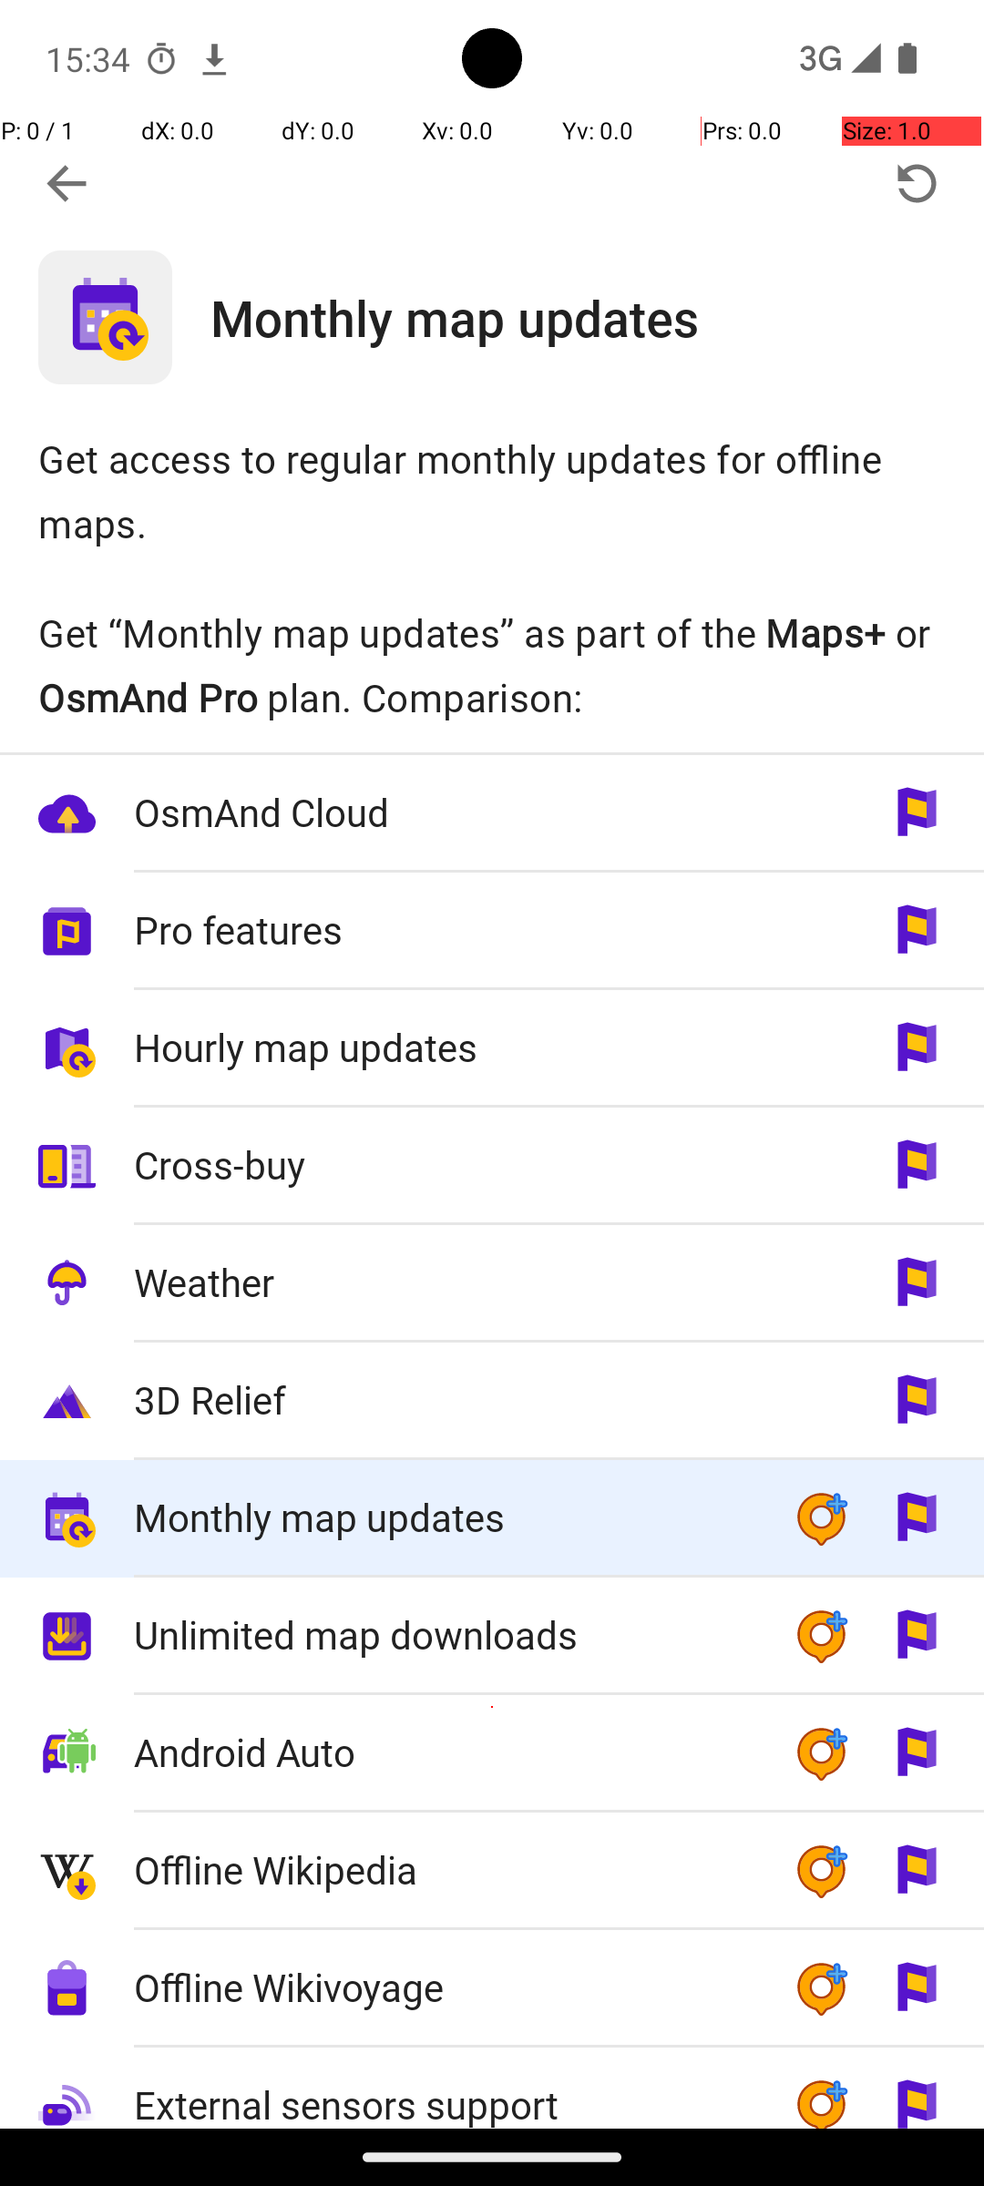 This screenshot has height=2186, width=984. I want to click on Get “Monthly map updates” as part of the Maps+ or OsmAnd Pro plan. Comparison:, so click(492, 665).